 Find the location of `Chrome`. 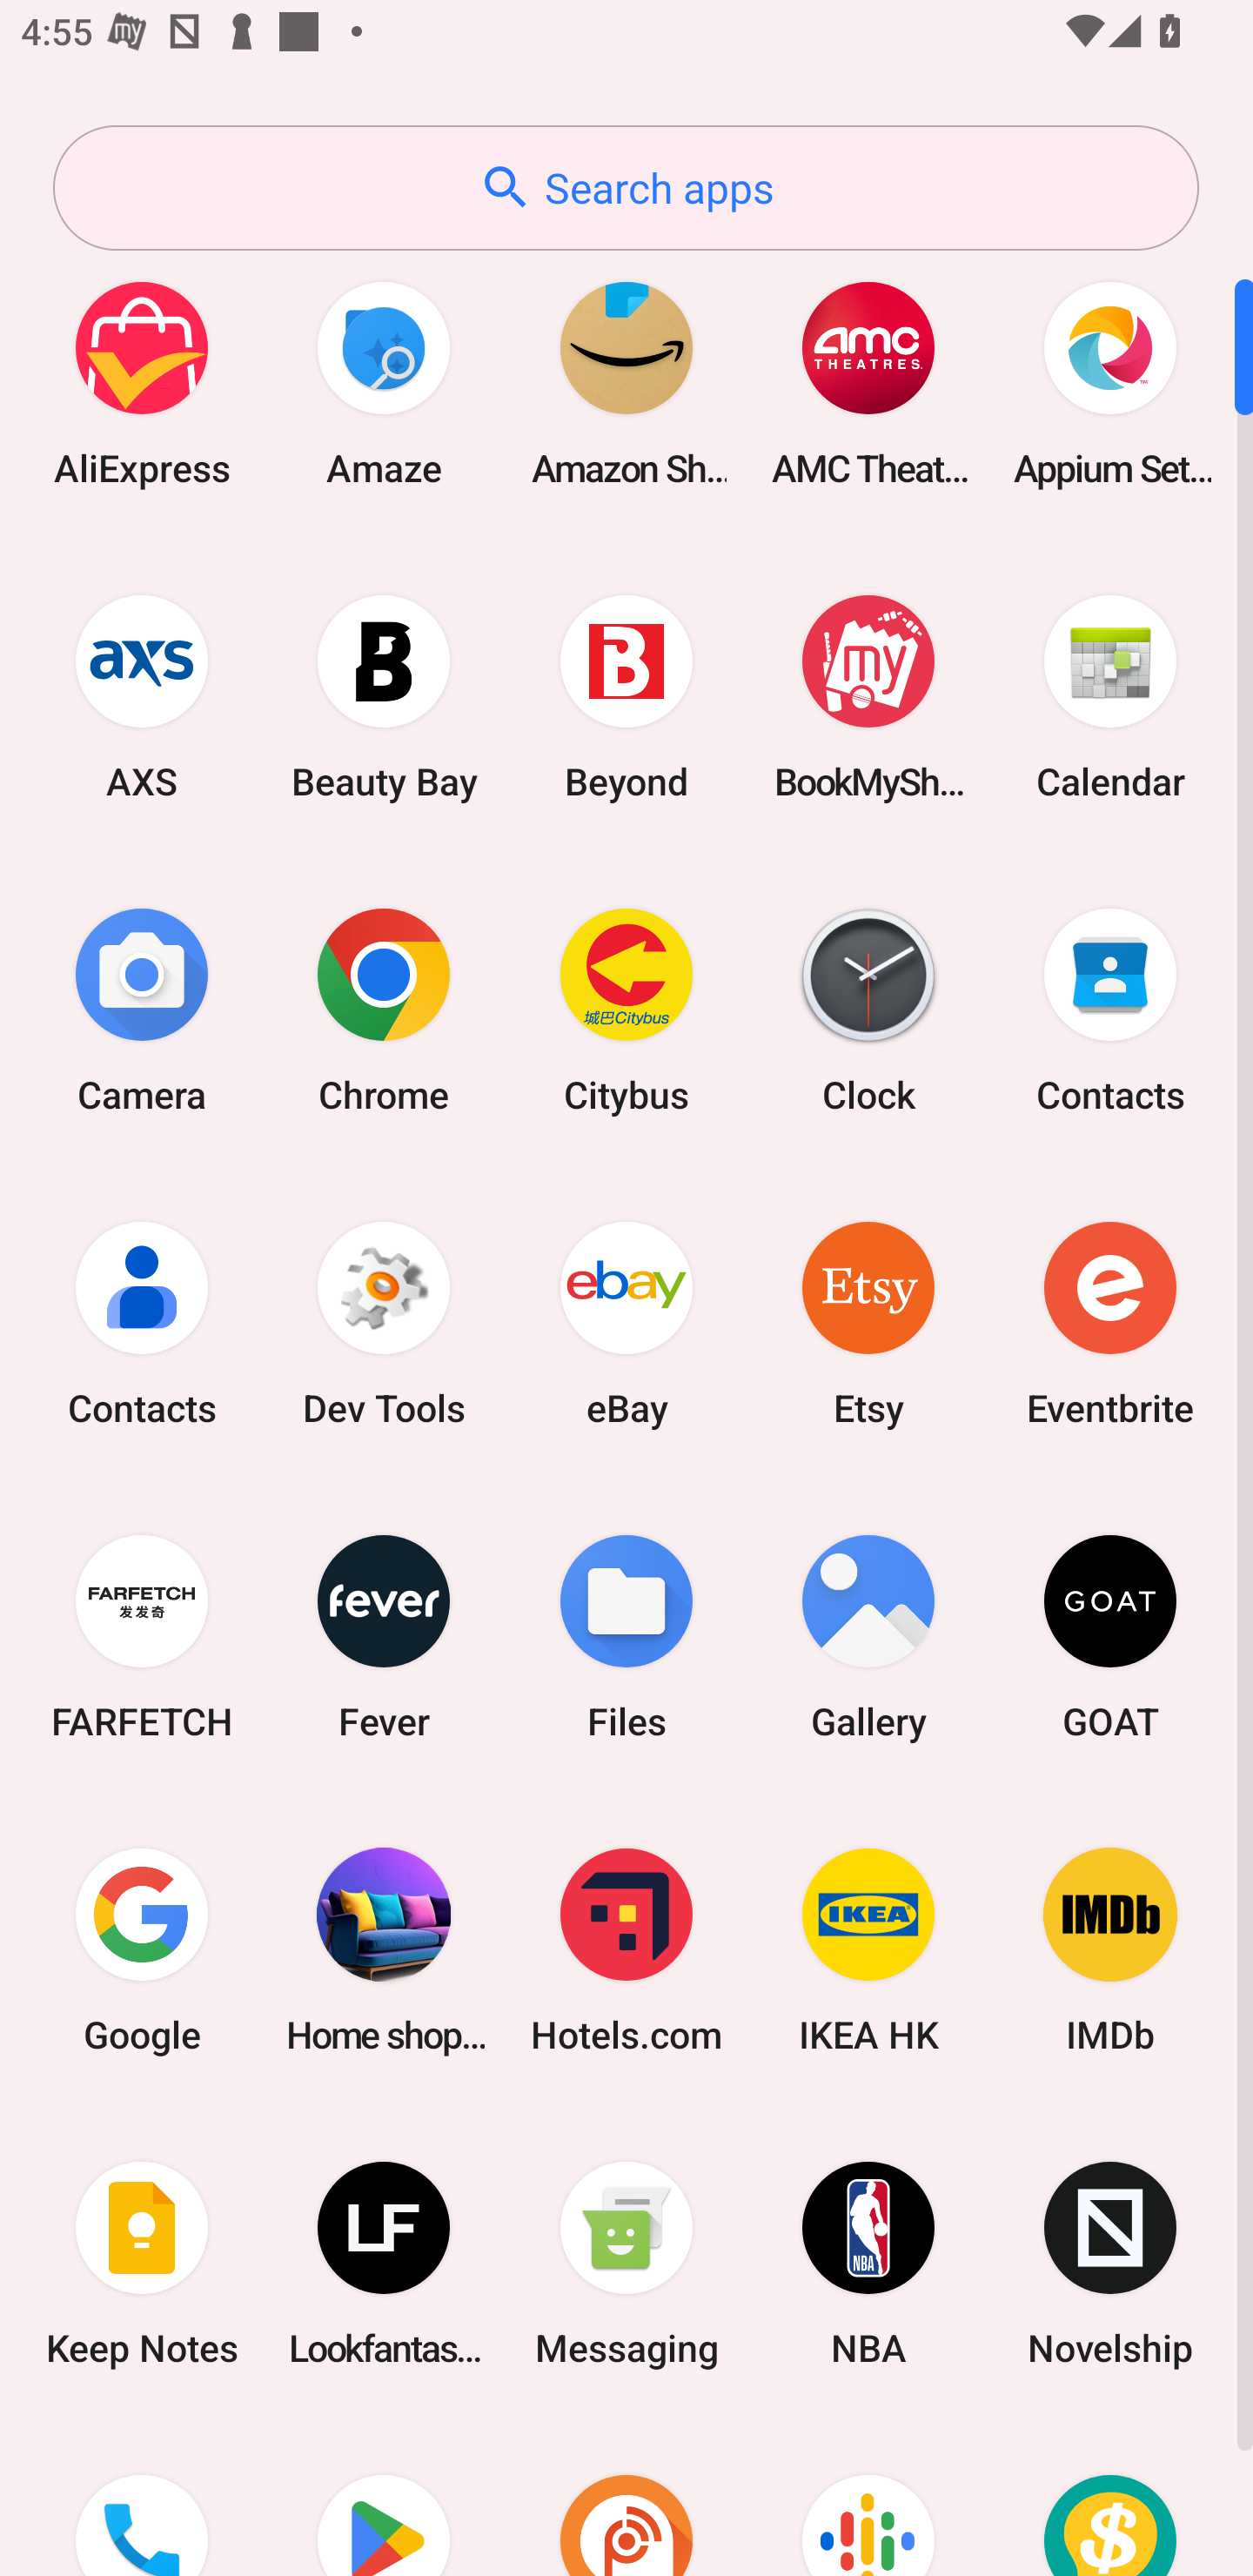

Chrome is located at coordinates (384, 1010).